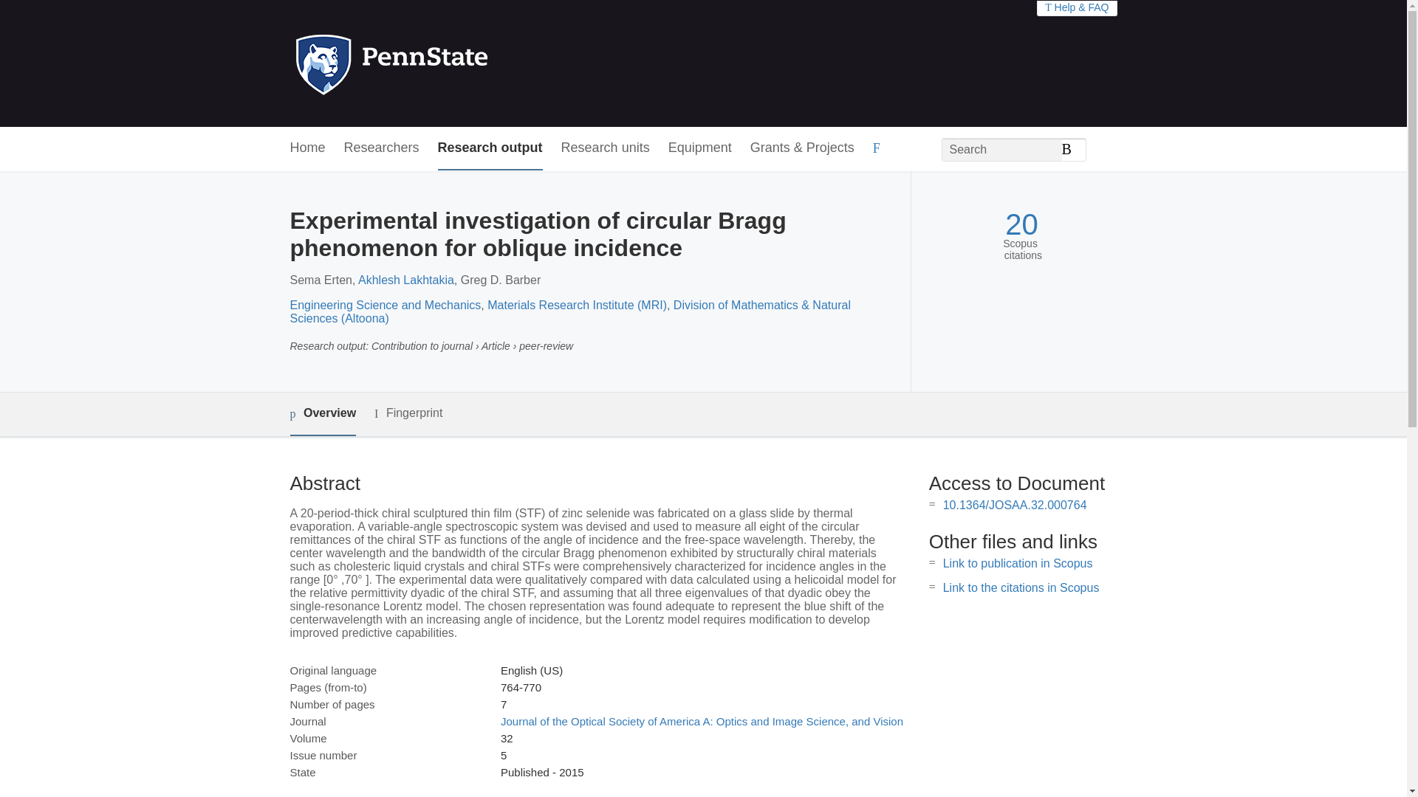 Image resolution: width=1418 pixels, height=797 pixels. I want to click on 20, so click(1021, 224).